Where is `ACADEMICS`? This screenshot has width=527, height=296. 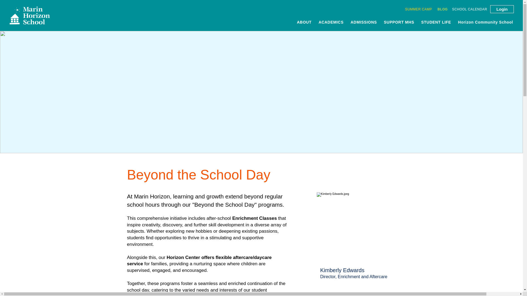 ACADEMICS is located at coordinates (331, 22).